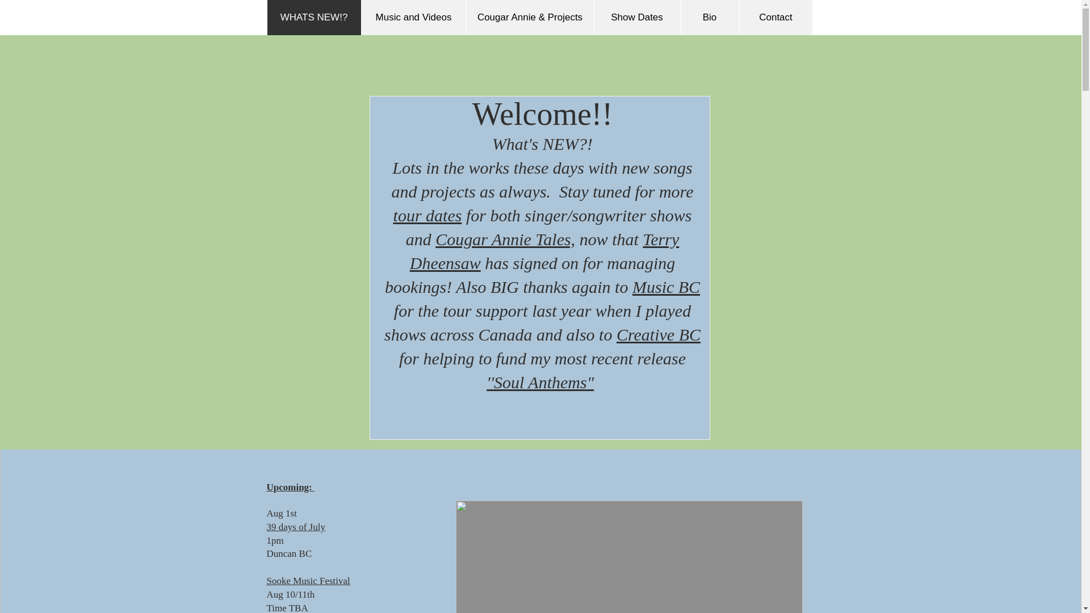 The height and width of the screenshot is (613, 1090). What do you see at coordinates (540, 382) in the screenshot?
I see `''Soul Anthems"` at bounding box center [540, 382].